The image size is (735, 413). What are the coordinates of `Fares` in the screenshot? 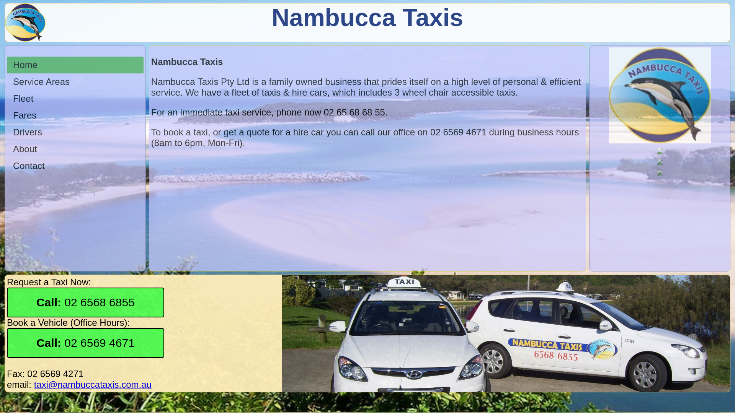 It's located at (75, 115).